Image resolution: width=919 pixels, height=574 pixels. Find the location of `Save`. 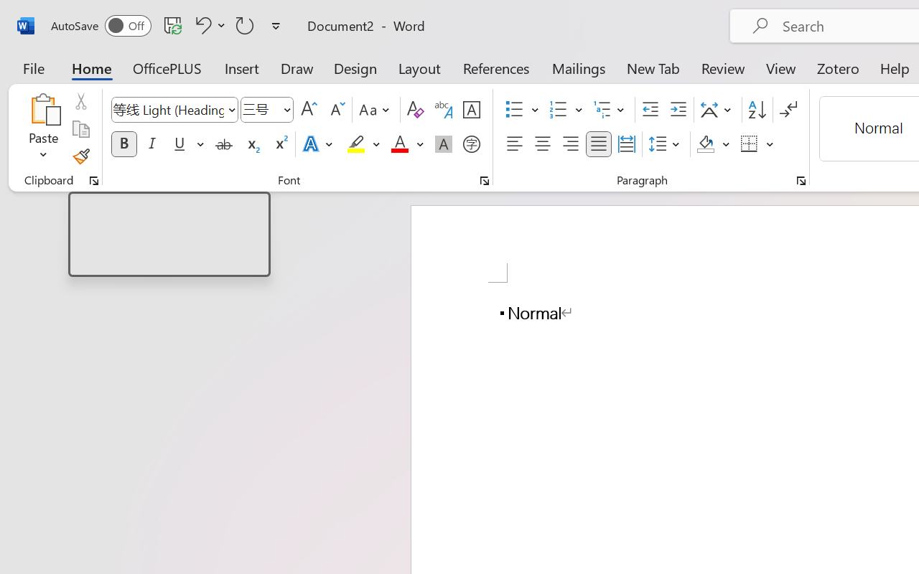

Save is located at coordinates (173, 25).